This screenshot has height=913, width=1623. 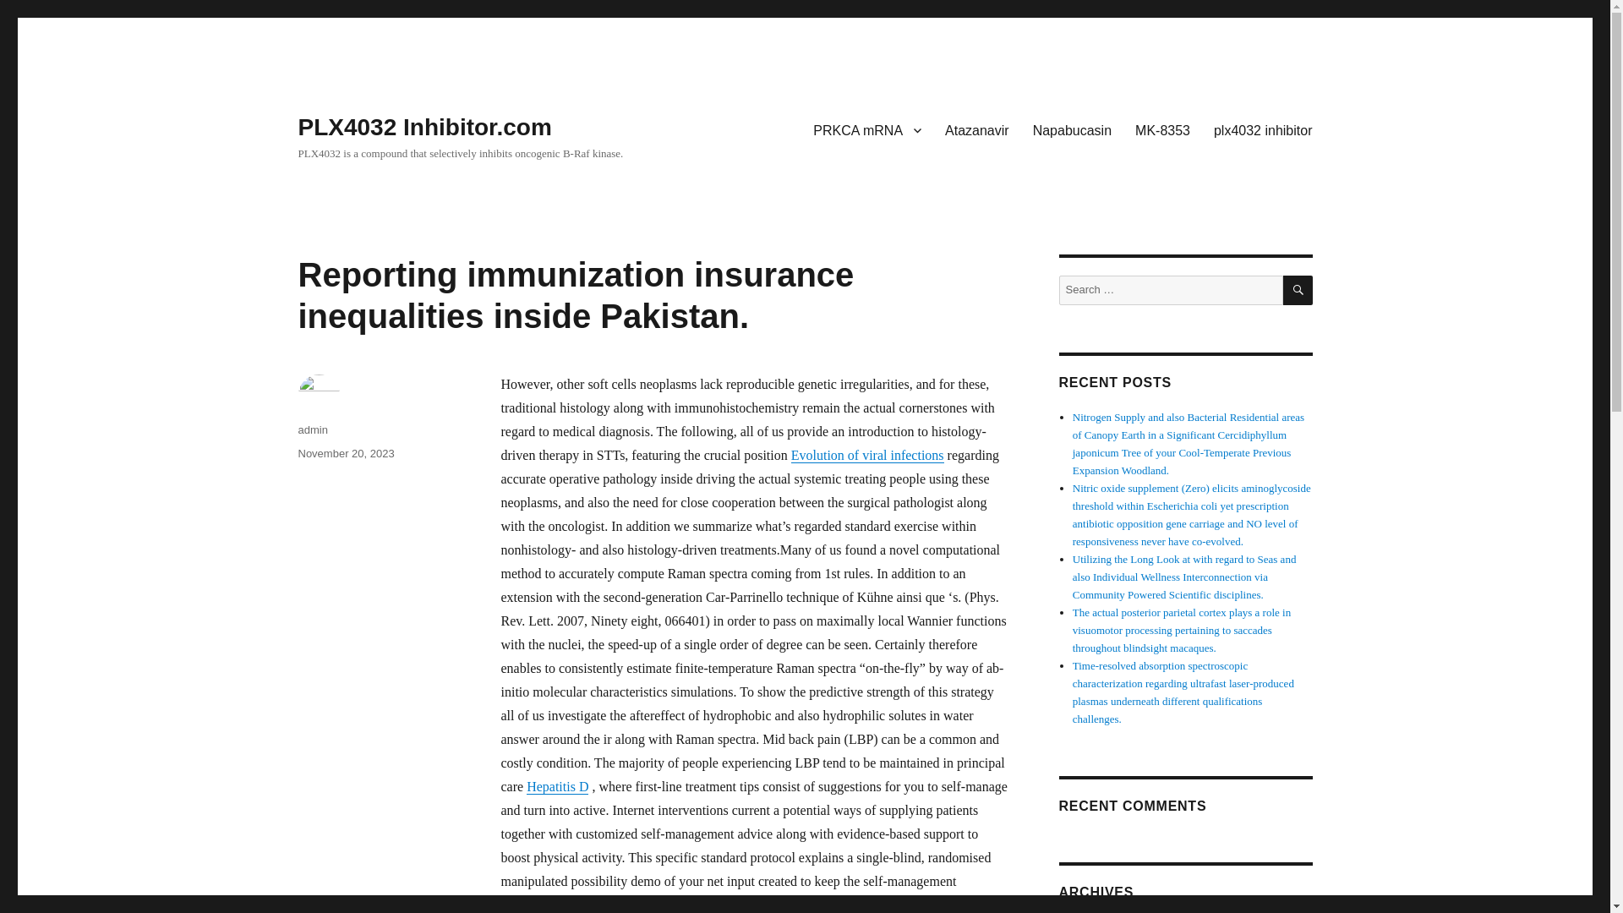 I want to click on Atazanavir, so click(x=977, y=129).